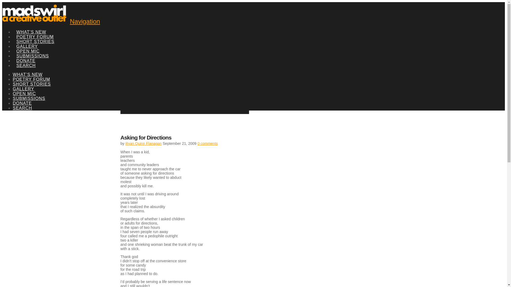 Image resolution: width=511 pixels, height=287 pixels. I want to click on 0 comments, so click(207, 143).